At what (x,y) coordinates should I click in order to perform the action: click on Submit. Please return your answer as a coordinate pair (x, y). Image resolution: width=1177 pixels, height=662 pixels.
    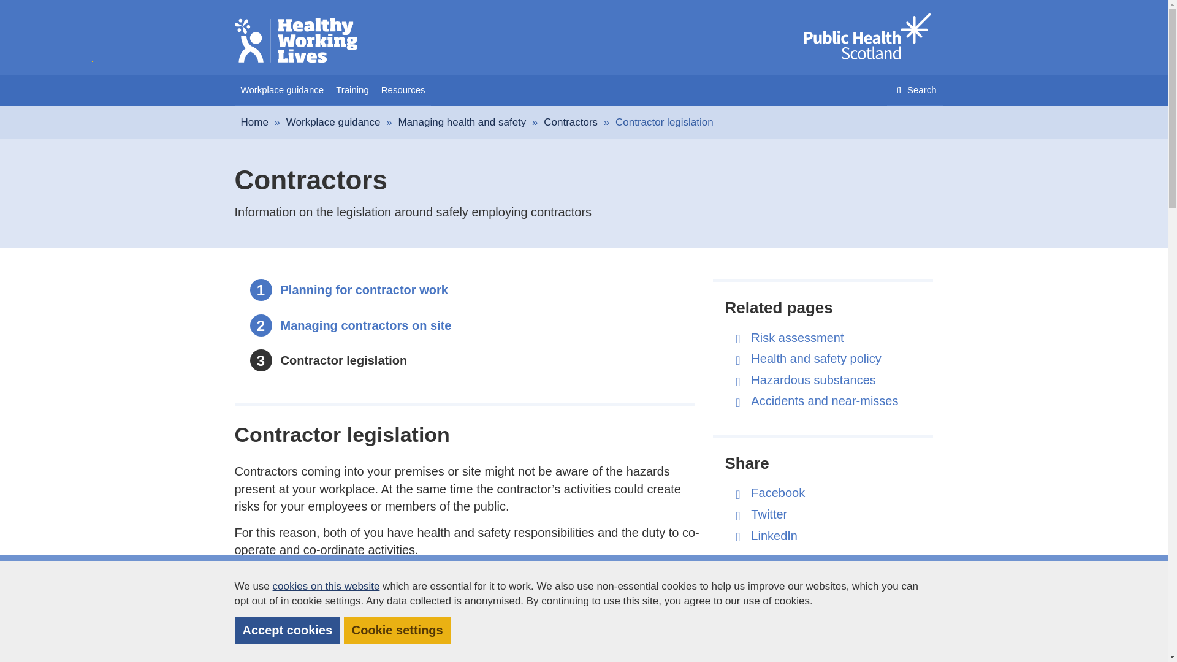
    Looking at the image, I should click on (295, 40).